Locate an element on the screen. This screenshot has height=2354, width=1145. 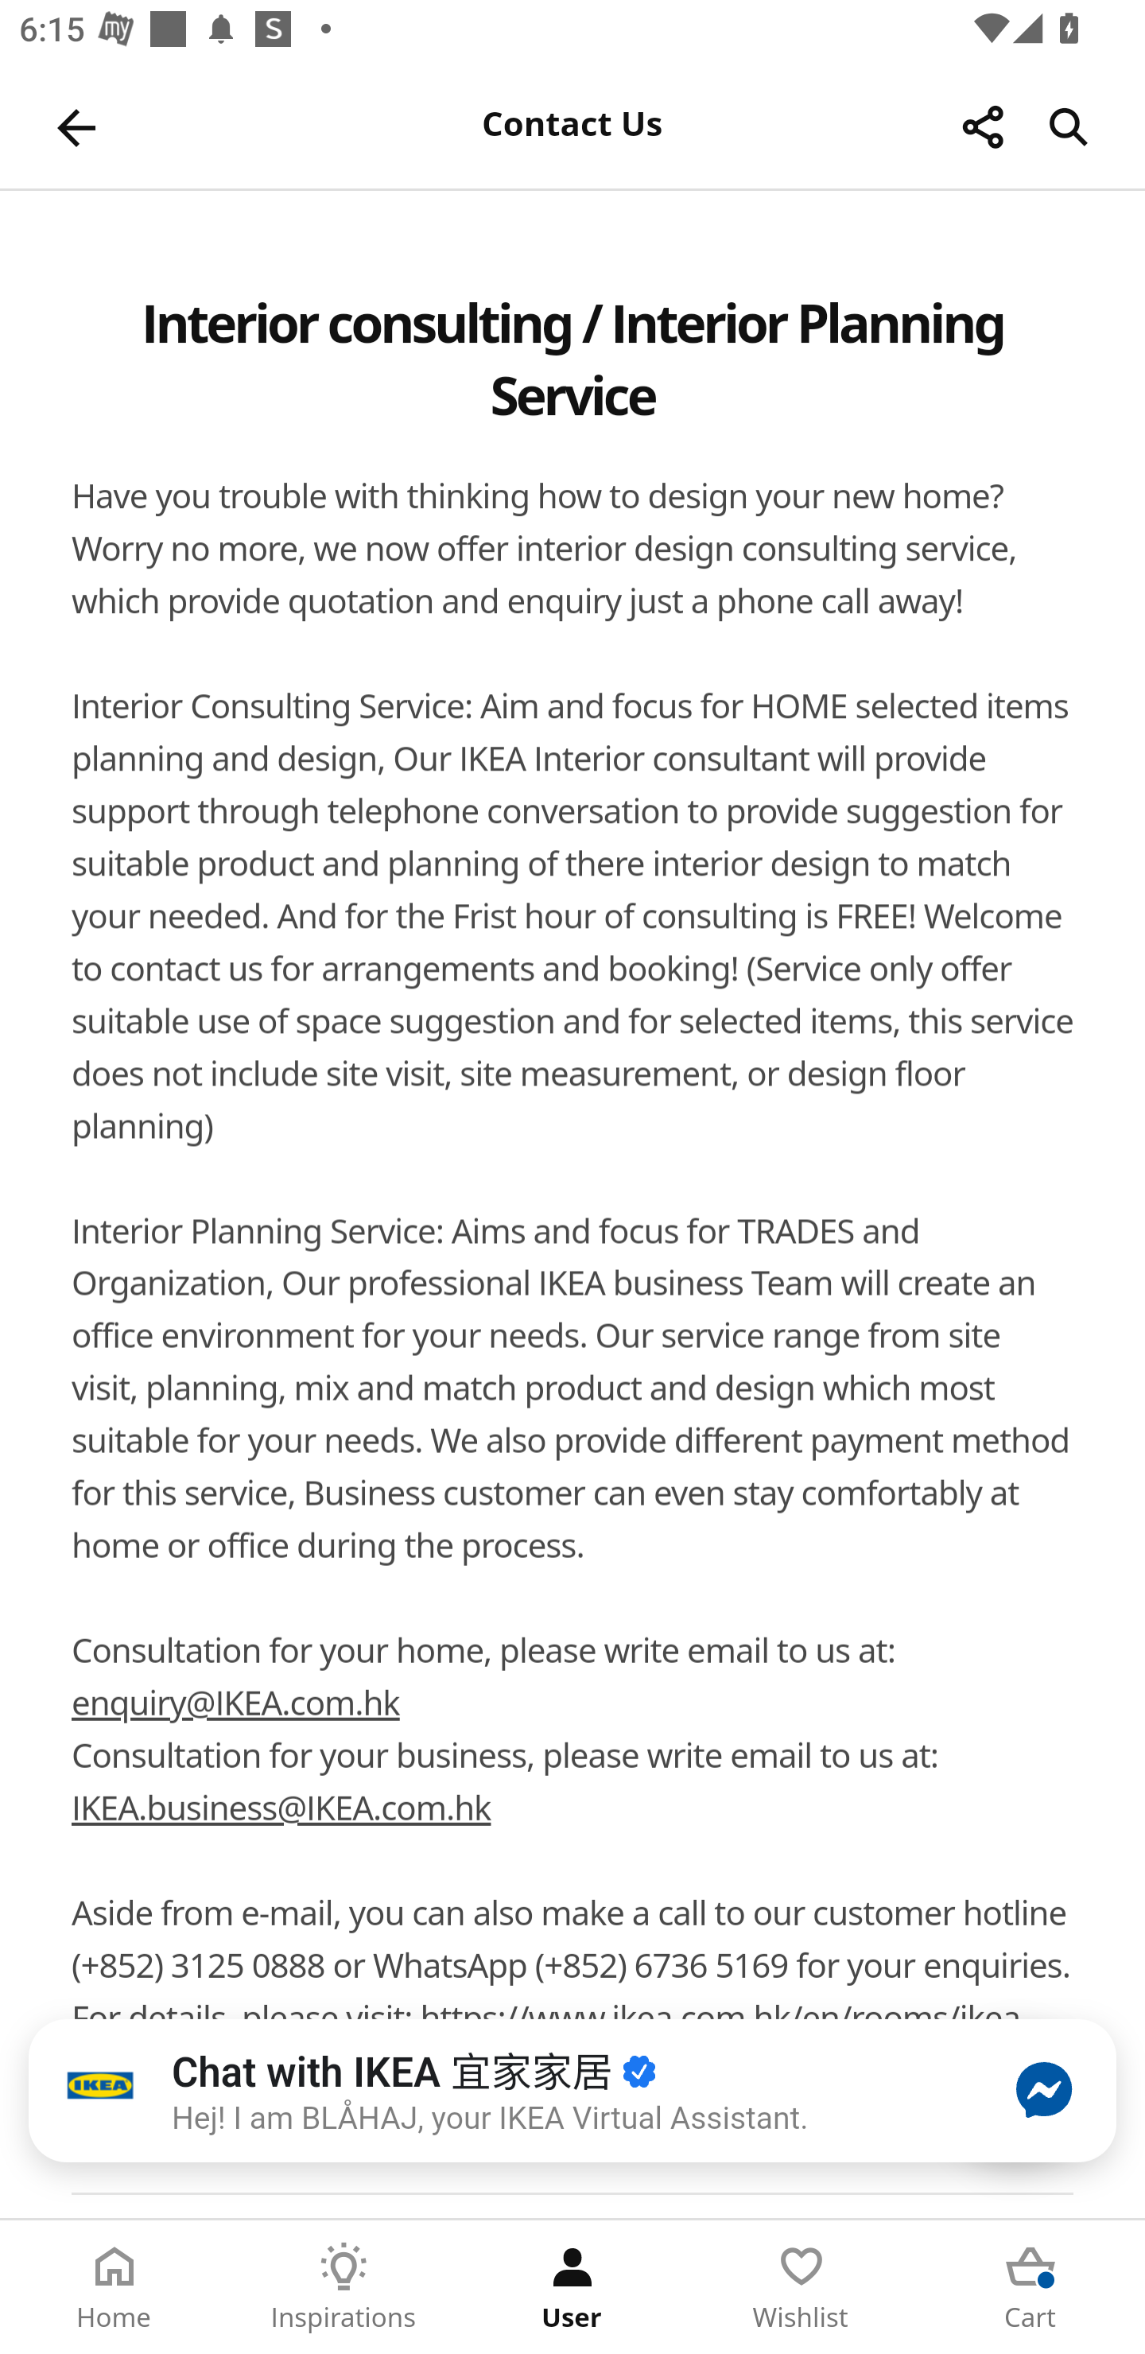
enquiry@IKEA.com.hk is located at coordinates (235, 1707).